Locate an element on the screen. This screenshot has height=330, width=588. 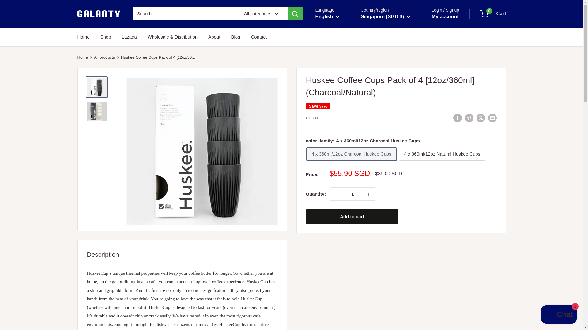
AI is located at coordinates (361, 89).